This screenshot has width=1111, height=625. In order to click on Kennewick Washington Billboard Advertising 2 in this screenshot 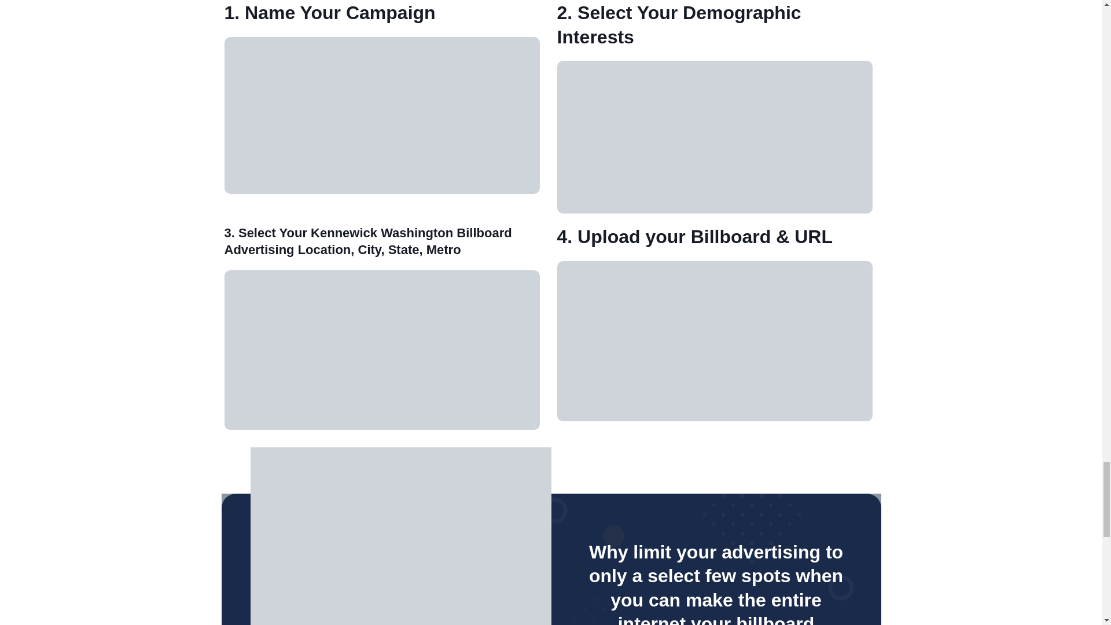, I will do `click(714, 137)`.